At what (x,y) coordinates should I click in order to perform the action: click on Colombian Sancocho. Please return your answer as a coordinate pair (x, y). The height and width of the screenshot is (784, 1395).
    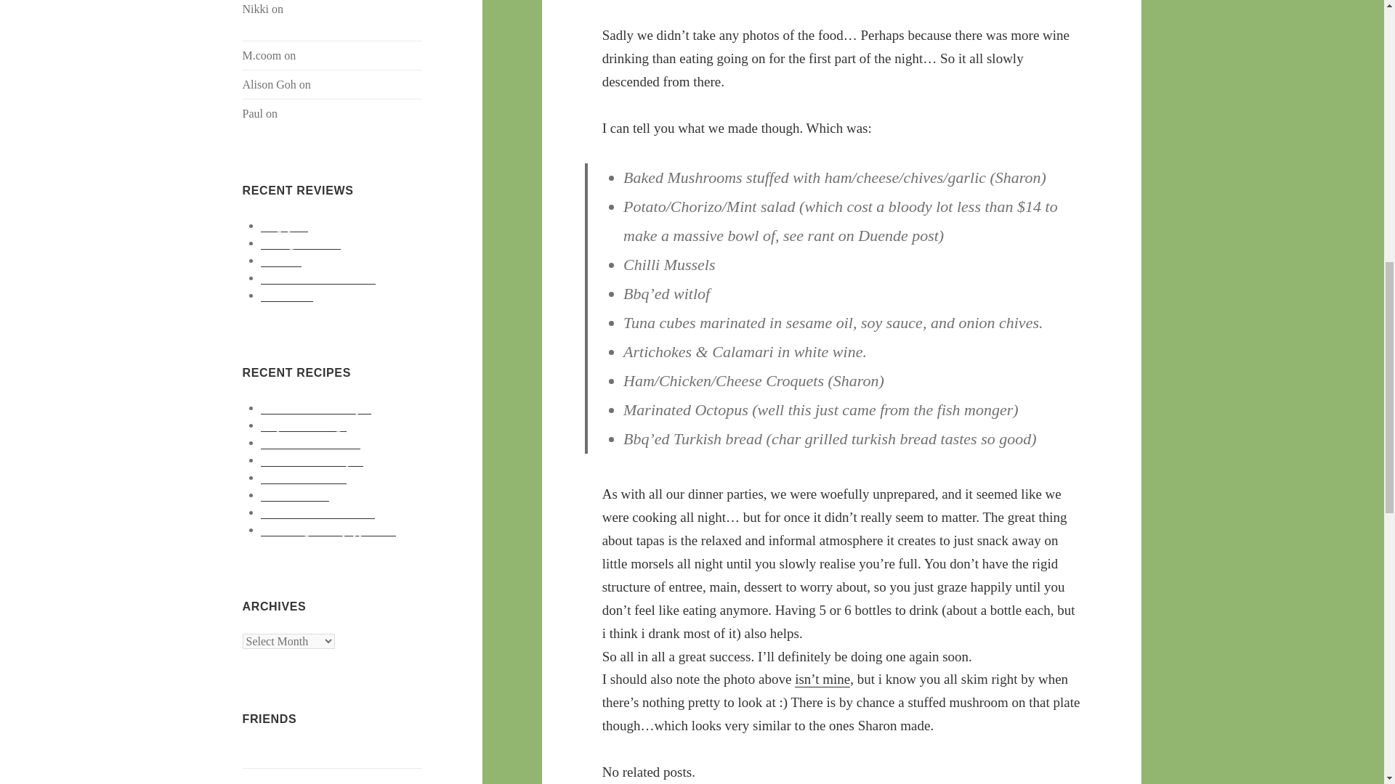
    Looking at the image, I should click on (310, 442).